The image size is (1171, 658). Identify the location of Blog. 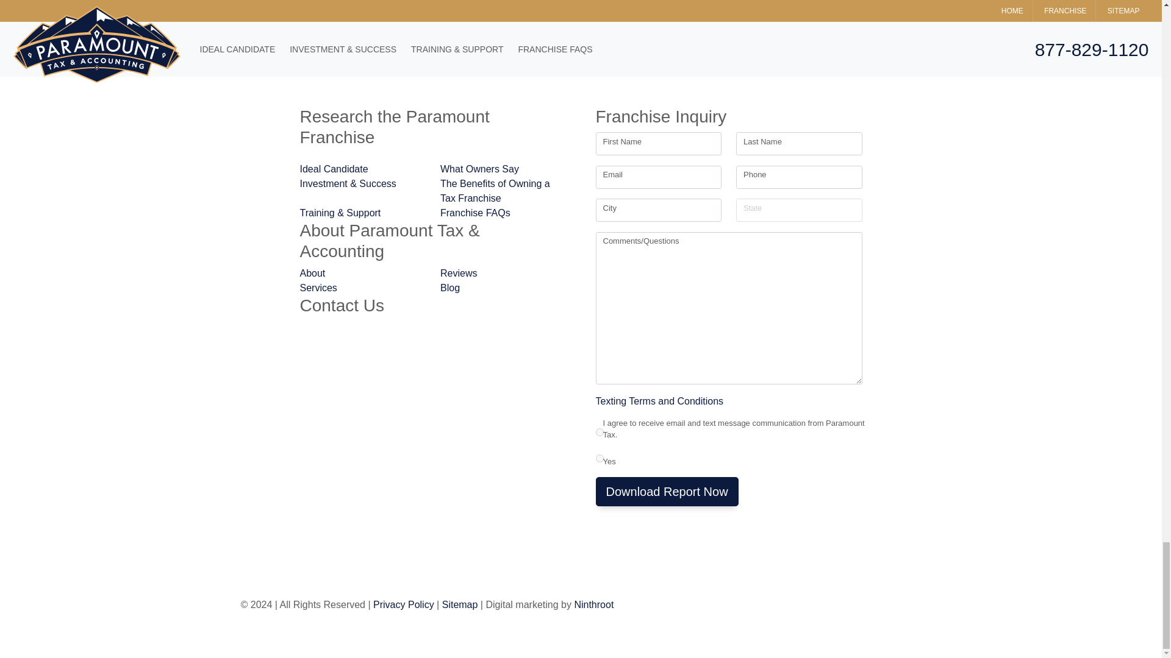
(503, 288).